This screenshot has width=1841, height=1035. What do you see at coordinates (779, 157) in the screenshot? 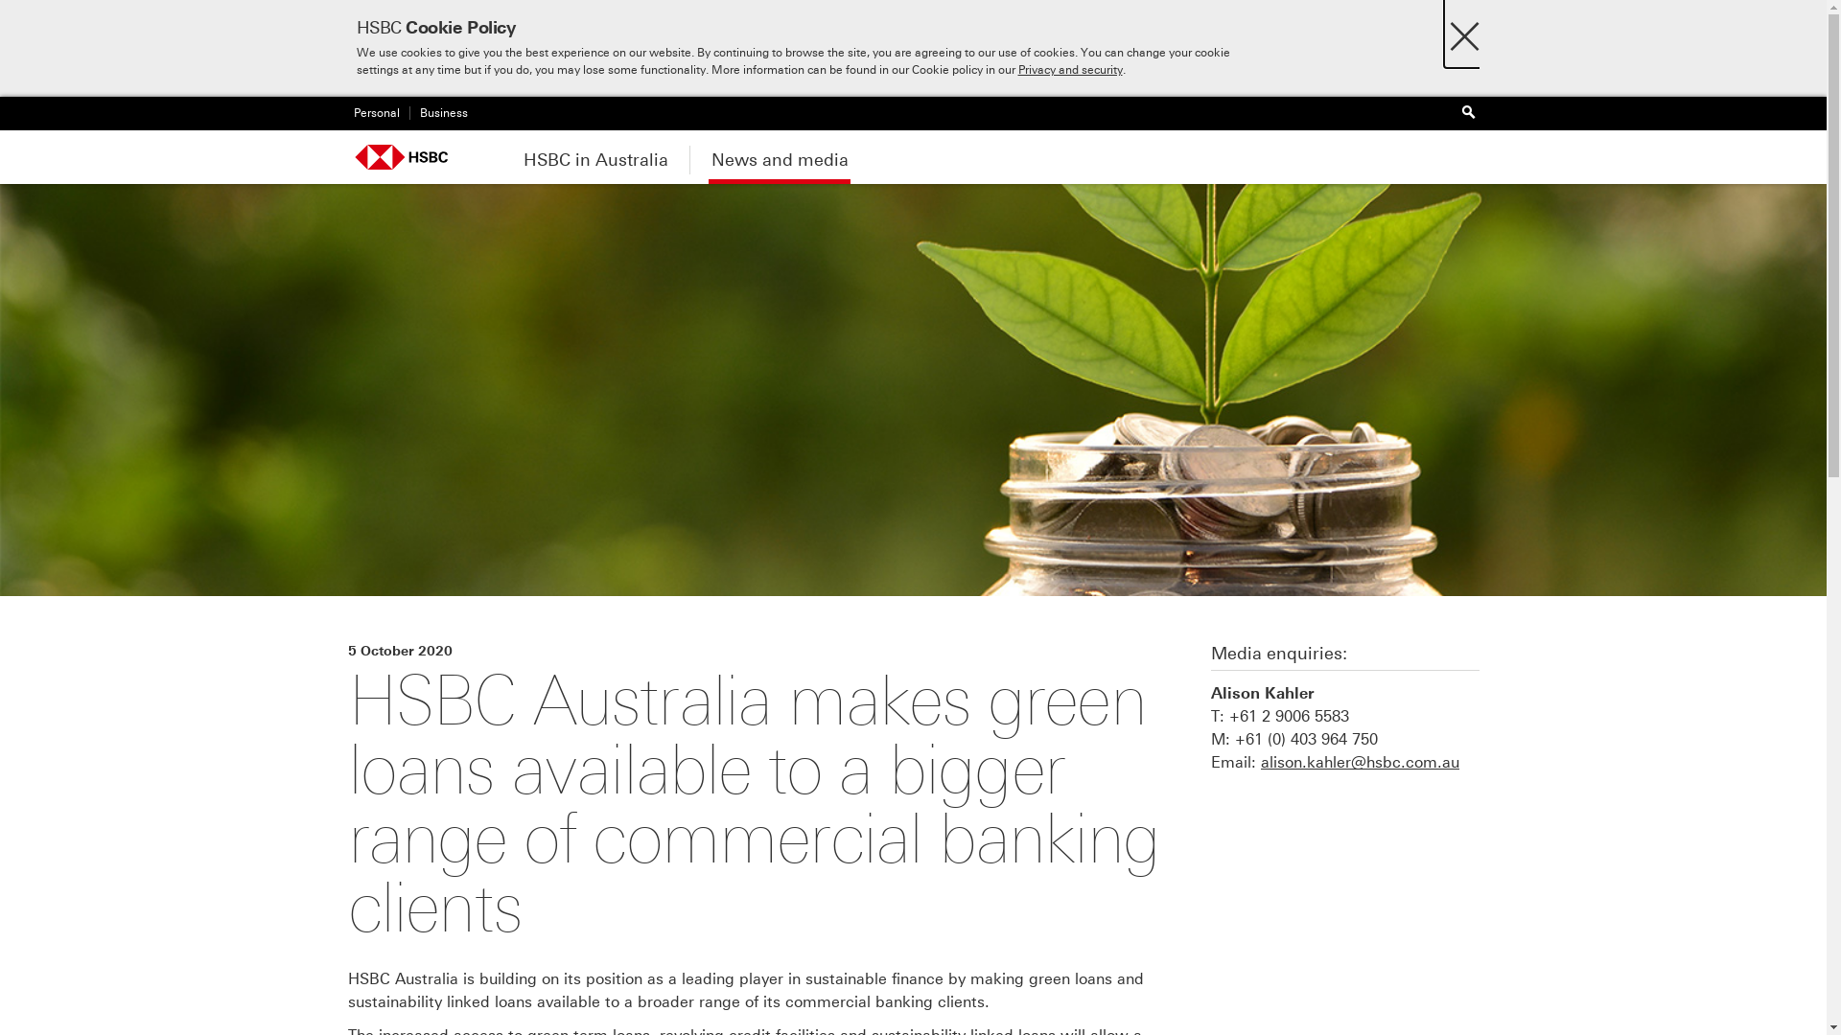
I see `News and media` at bounding box center [779, 157].